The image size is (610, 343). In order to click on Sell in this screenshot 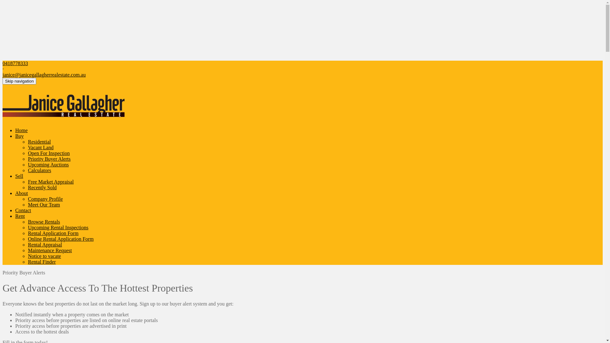, I will do `click(19, 176)`.